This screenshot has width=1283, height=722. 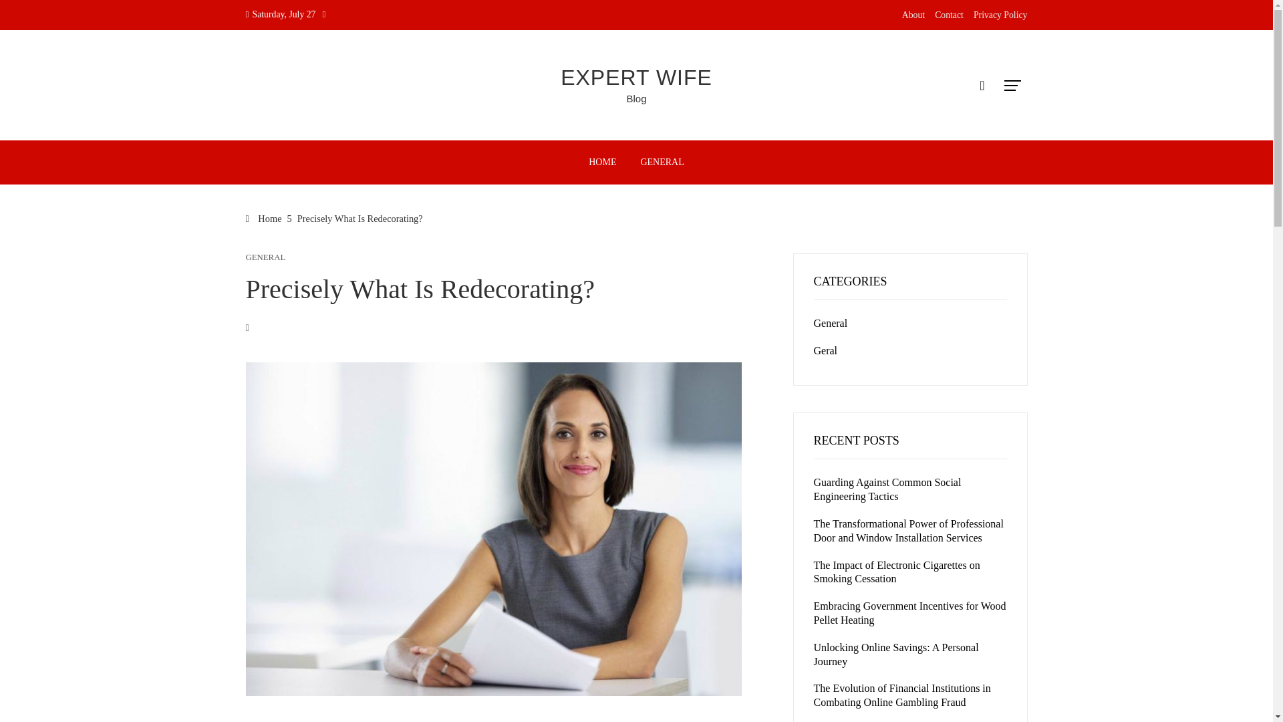 What do you see at coordinates (266, 258) in the screenshot?
I see `GENERAL` at bounding box center [266, 258].